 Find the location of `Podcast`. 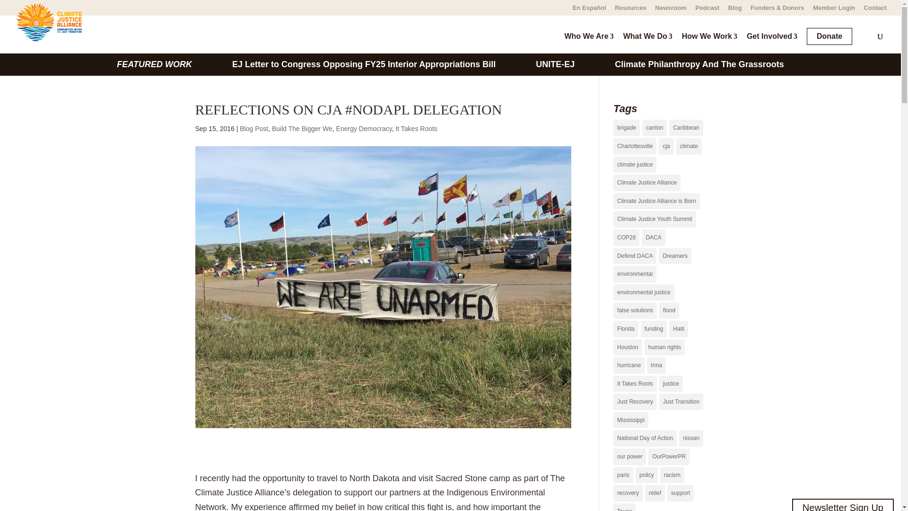

Podcast is located at coordinates (707, 10).